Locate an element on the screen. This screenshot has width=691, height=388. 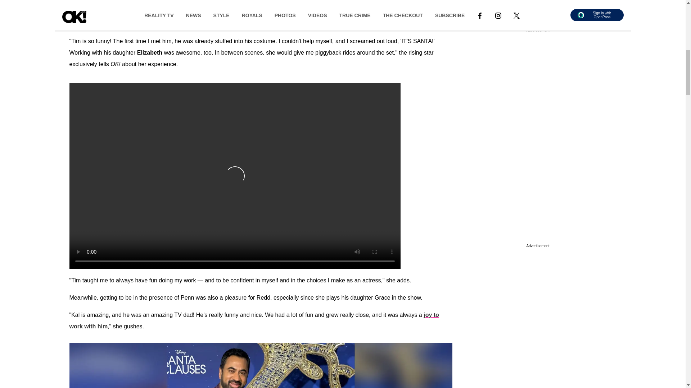
Tim Allen is located at coordinates (344, 12).